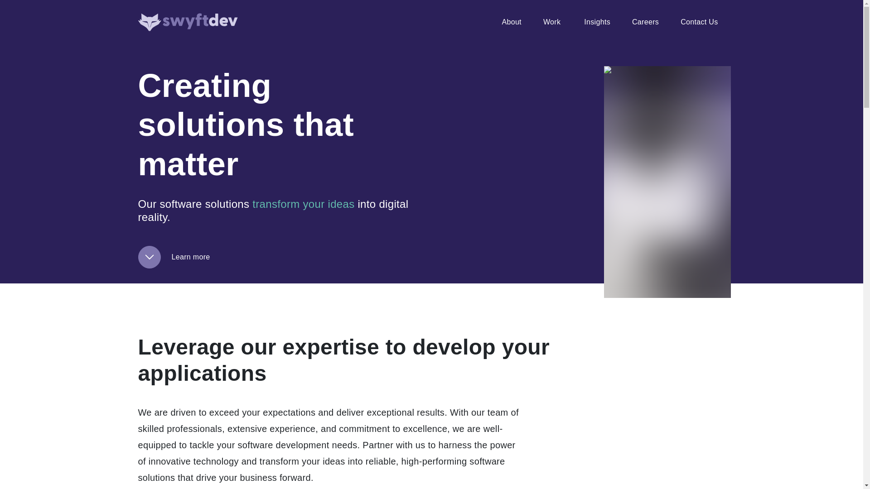  What do you see at coordinates (645, 22) in the screenshot?
I see `Careers` at bounding box center [645, 22].